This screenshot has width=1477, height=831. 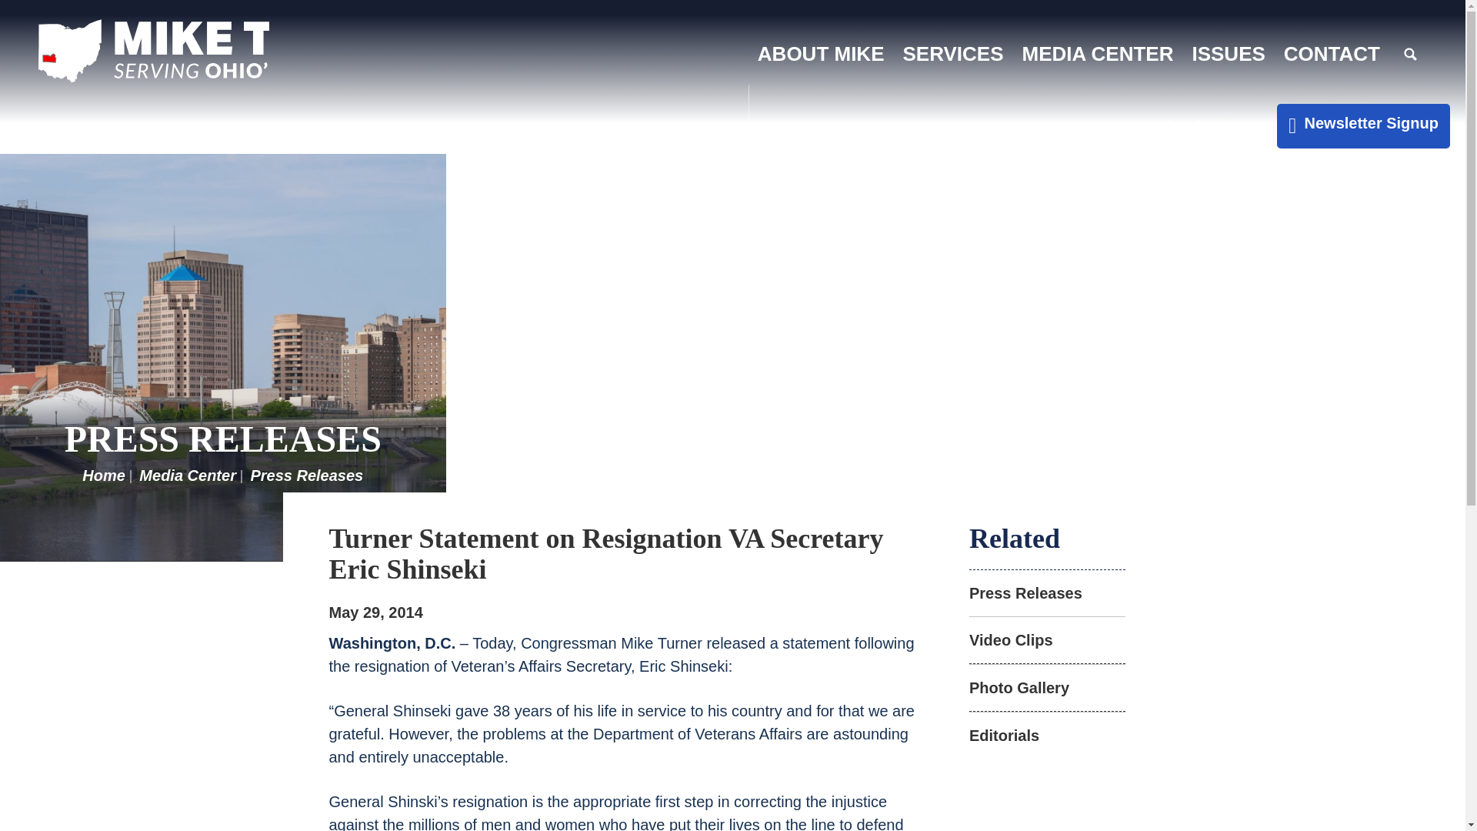 What do you see at coordinates (1098, 54) in the screenshot?
I see `MEDIA CENTER` at bounding box center [1098, 54].